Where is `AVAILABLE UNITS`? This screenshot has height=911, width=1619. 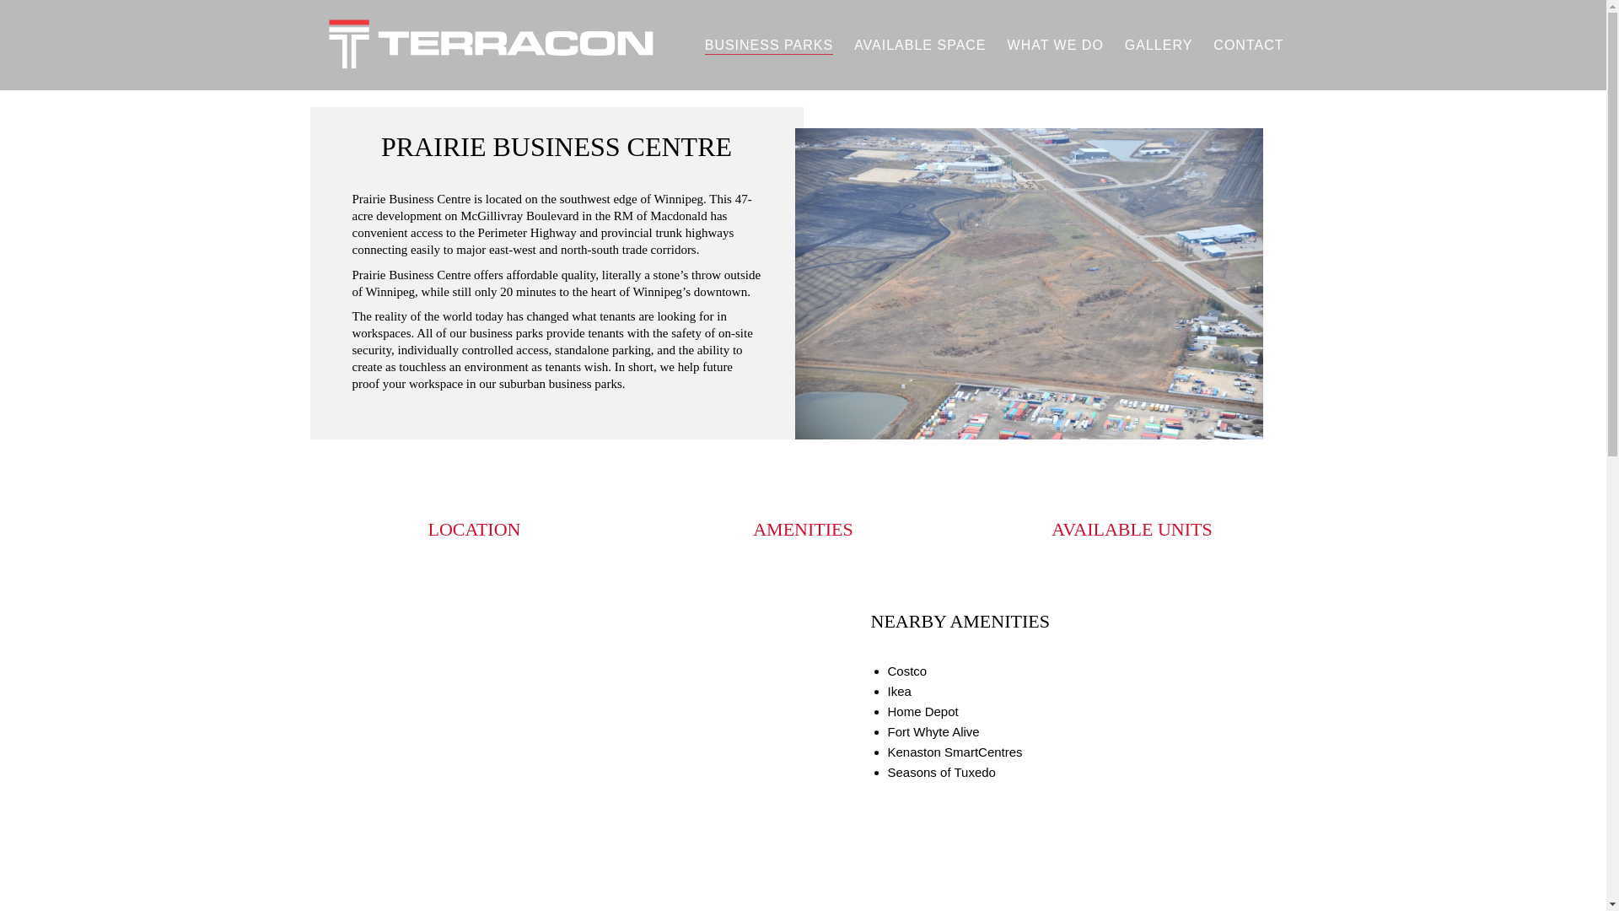
AVAILABLE UNITS is located at coordinates (1131, 529).